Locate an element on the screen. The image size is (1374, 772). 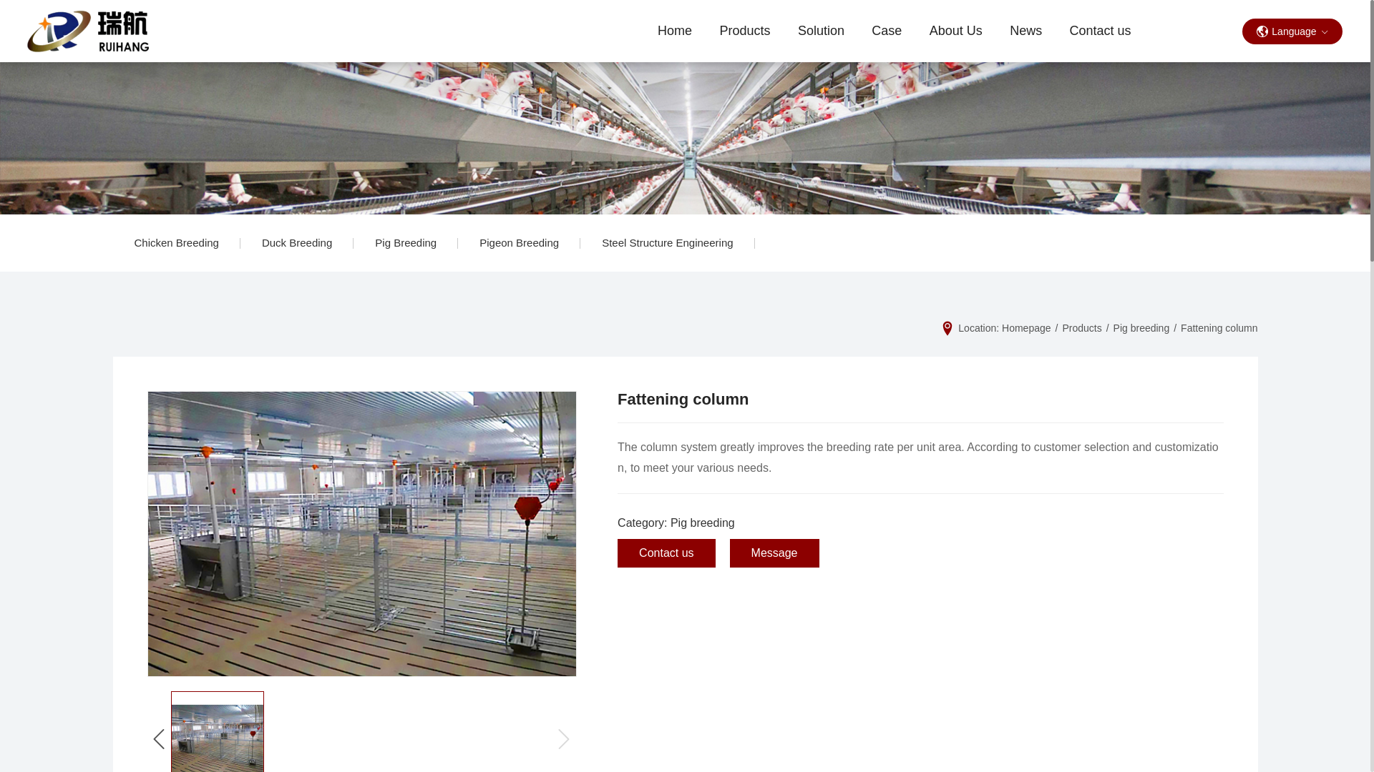
Products is located at coordinates (745, 31).